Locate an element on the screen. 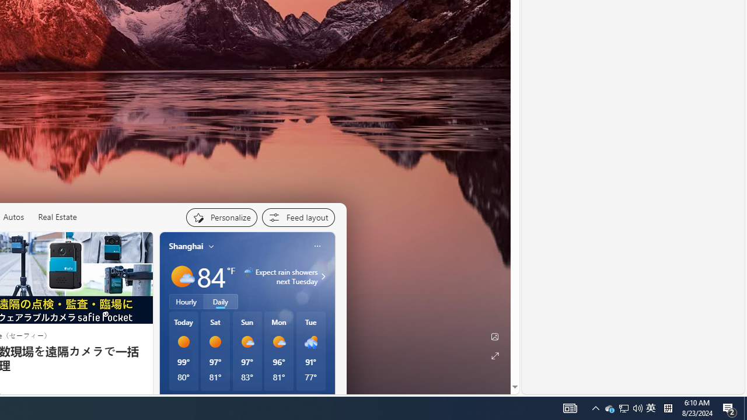  Shanghai is located at coordinates (186, 246).